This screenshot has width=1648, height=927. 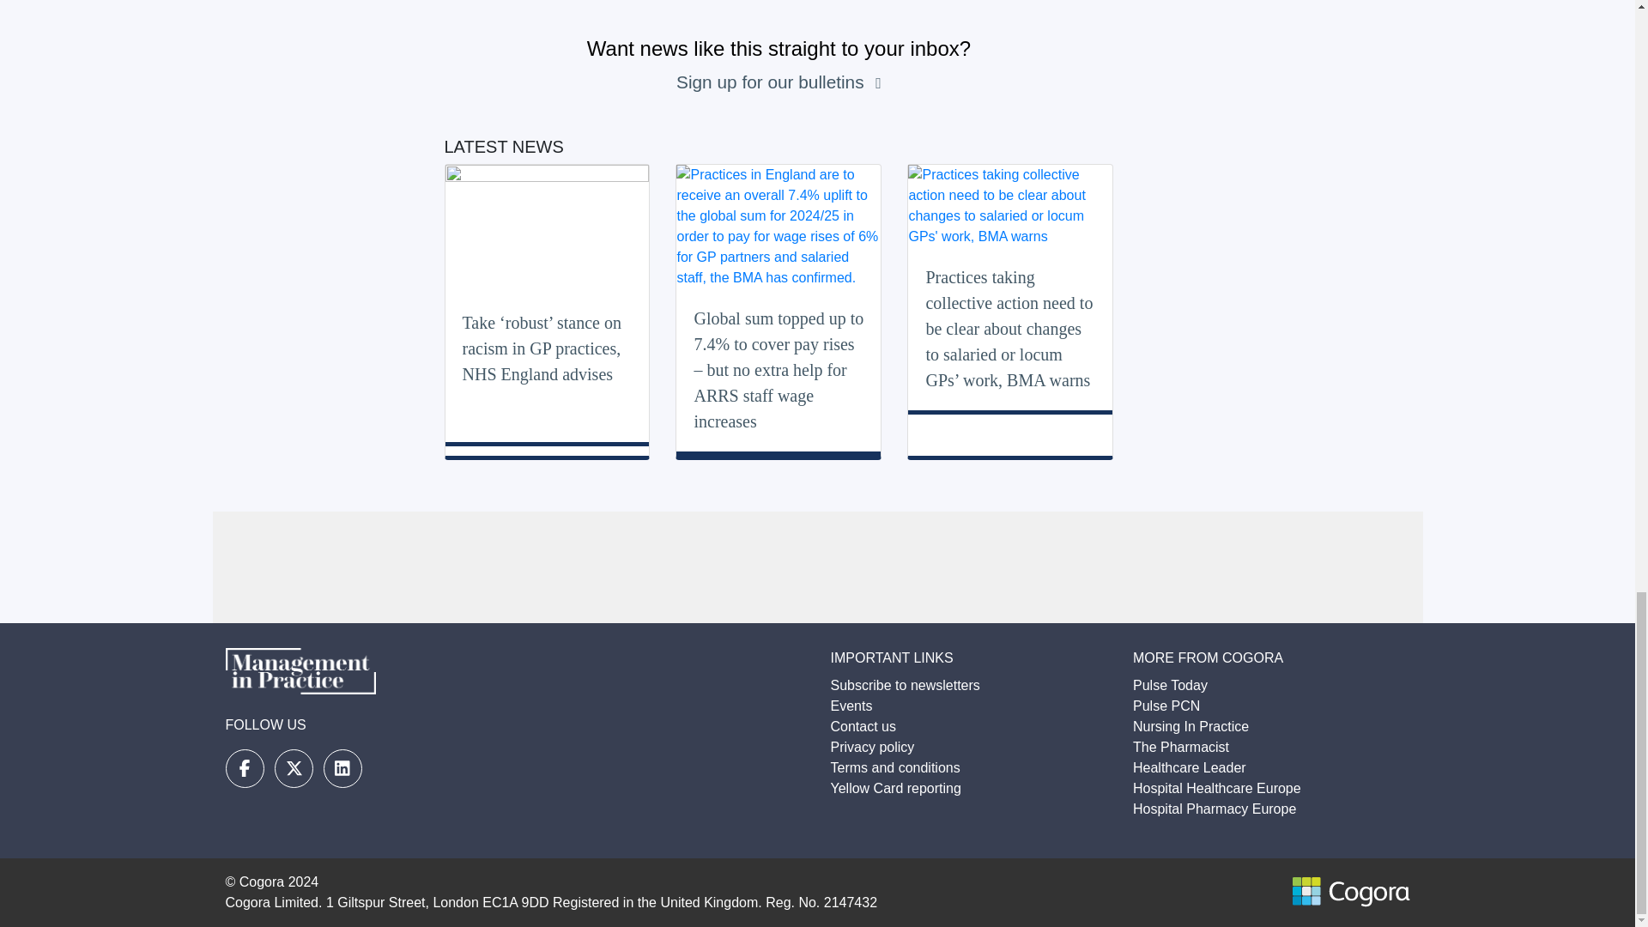 What do you see at coordinates (1214, 809) in the screenshot?
I see `Hospital Pharmacy Europe` at bounding box center [1214, 809].